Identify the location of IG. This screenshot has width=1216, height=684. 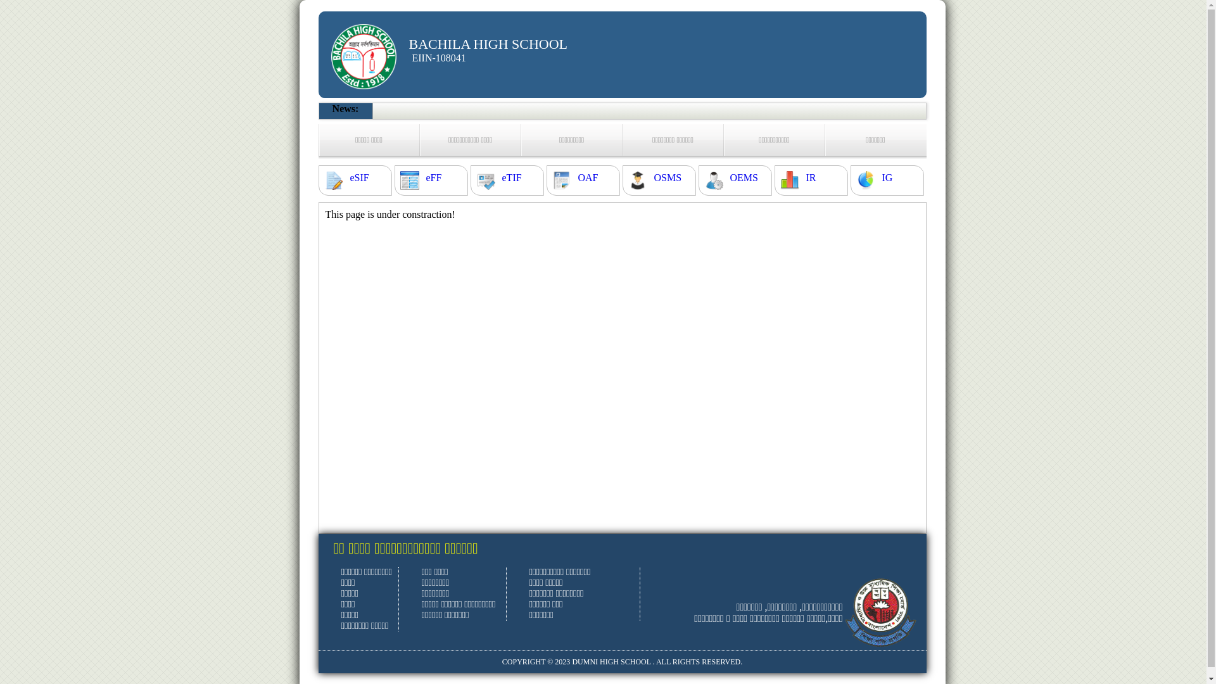
(887, 178).